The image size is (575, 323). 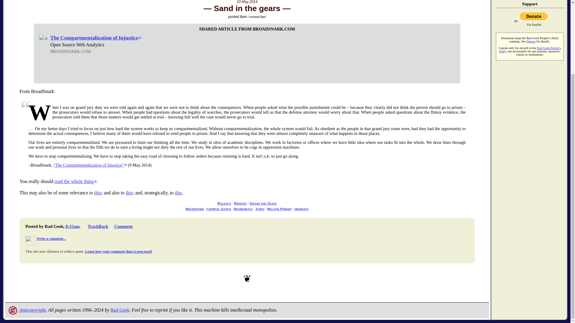 I want to click on this, so click(x=178, y=193).